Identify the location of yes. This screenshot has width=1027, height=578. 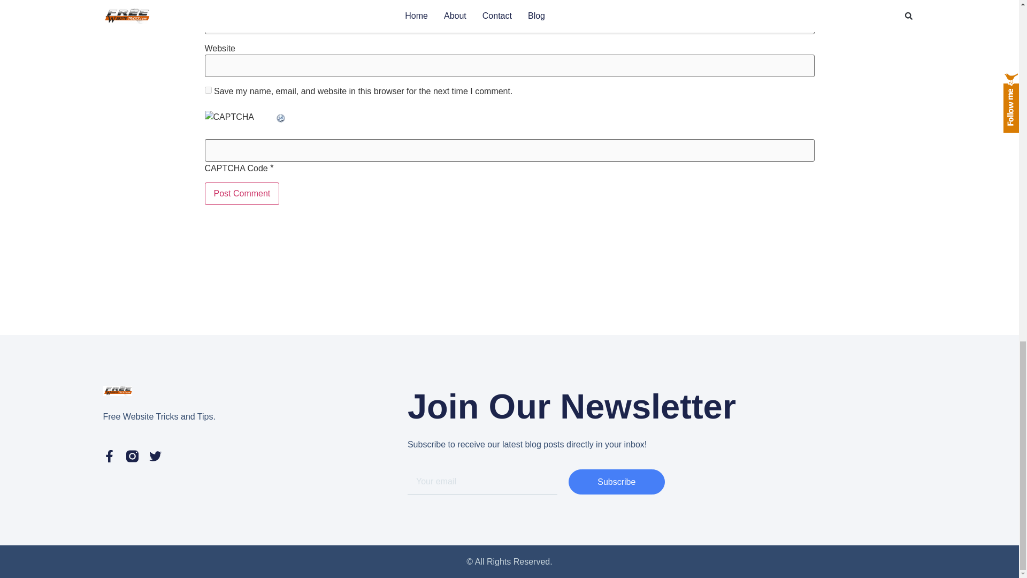
(208, 90).